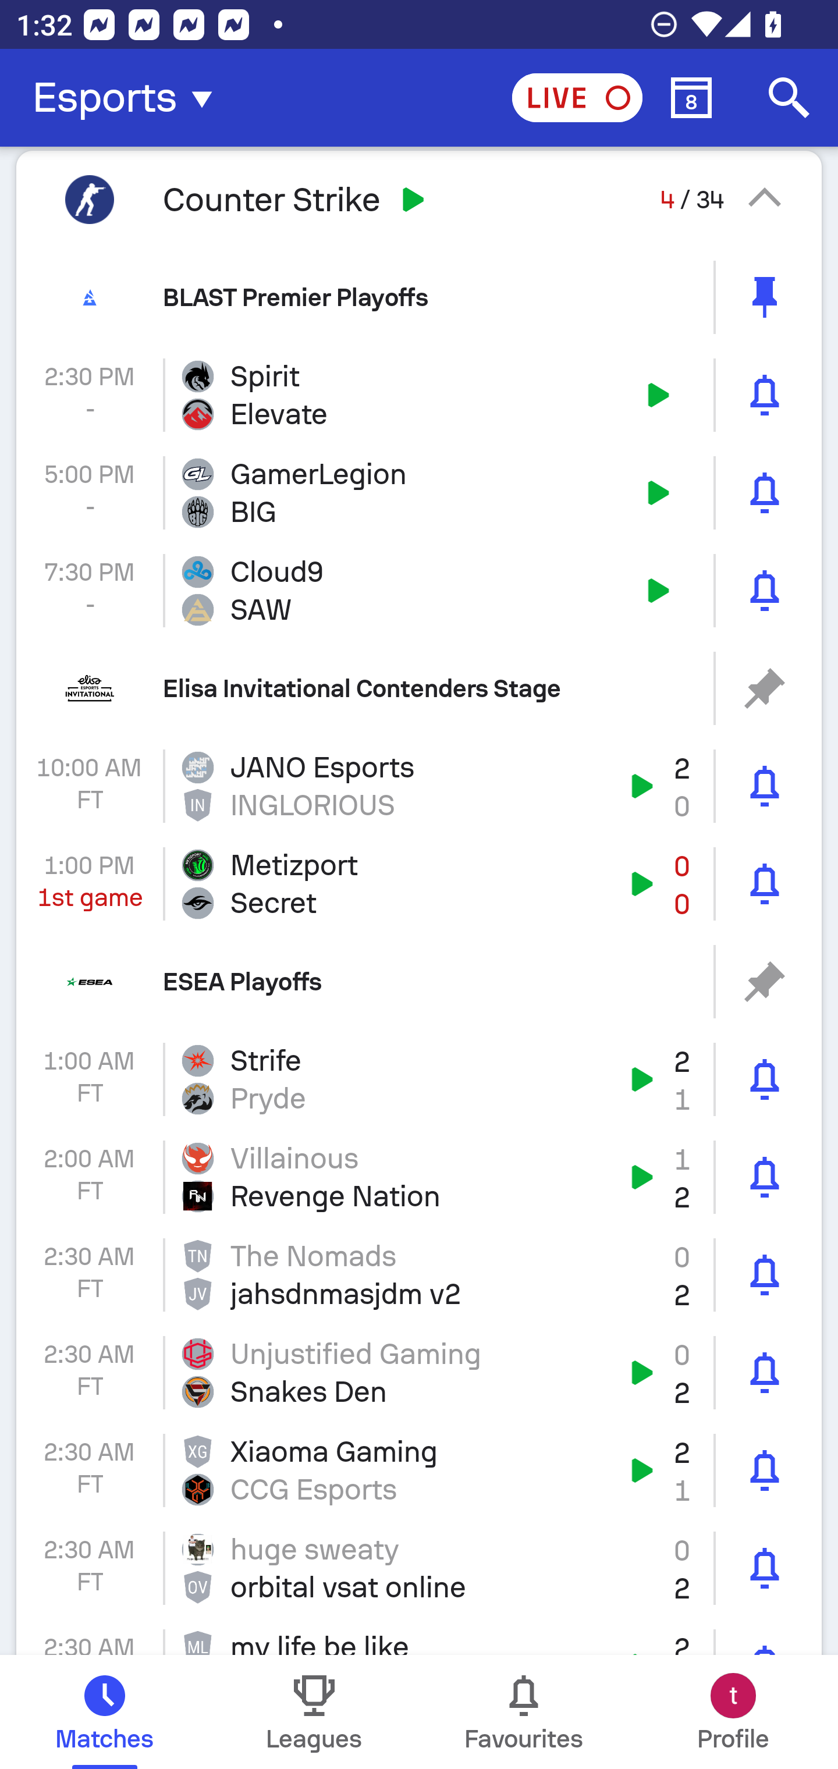 Image resolution: width=838 pixels, height=1769 pixels. What do you see at coordinates (419, 1471) in the screenshot?
I see `2:30 AM FT Xiaoma Gaming CCG Esports 2 1` at bounding box center [419, 1471].